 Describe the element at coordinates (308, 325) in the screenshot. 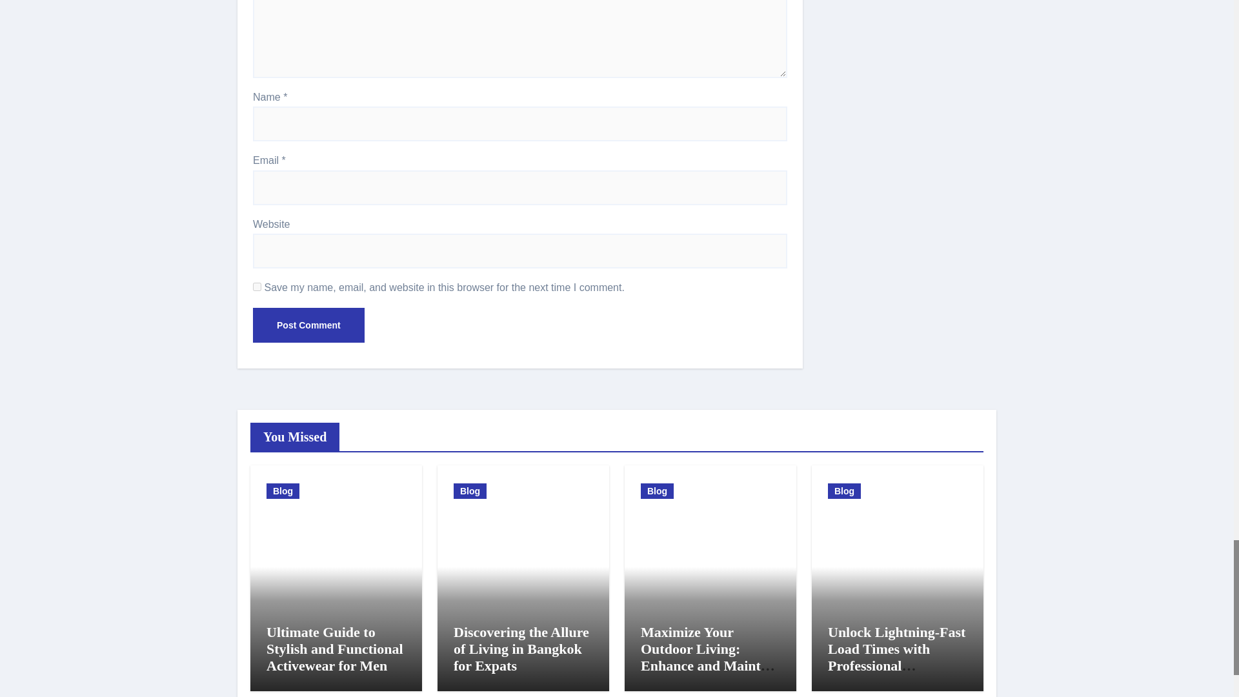

I see `Post Comment` at that location.